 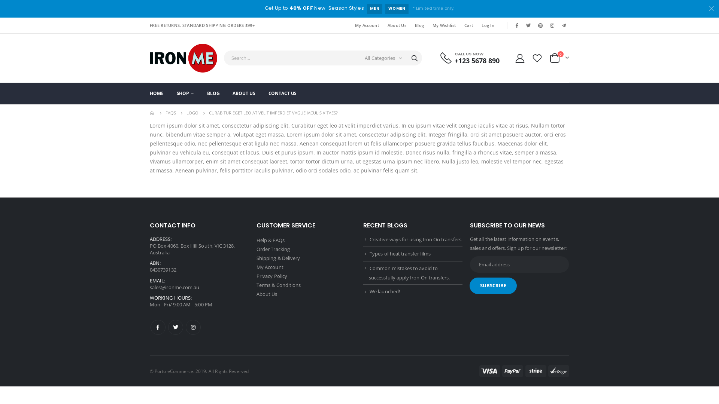 What do you see at coordinates (183, 58) in the screenshot?
I see `Iron Me - Heat transfer specialists` at bounding box center [183, 58].